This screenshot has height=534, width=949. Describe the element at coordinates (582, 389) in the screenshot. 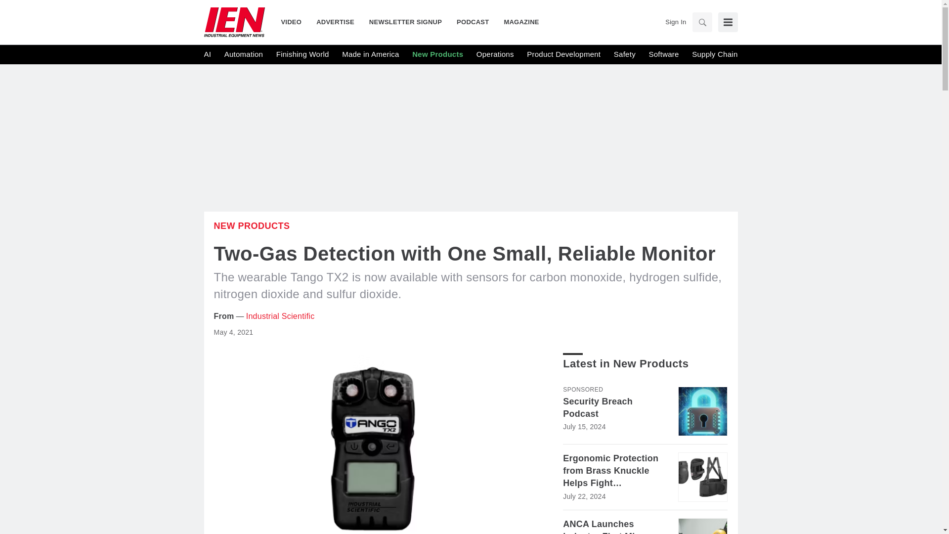

I see `Sponsored` at that location.